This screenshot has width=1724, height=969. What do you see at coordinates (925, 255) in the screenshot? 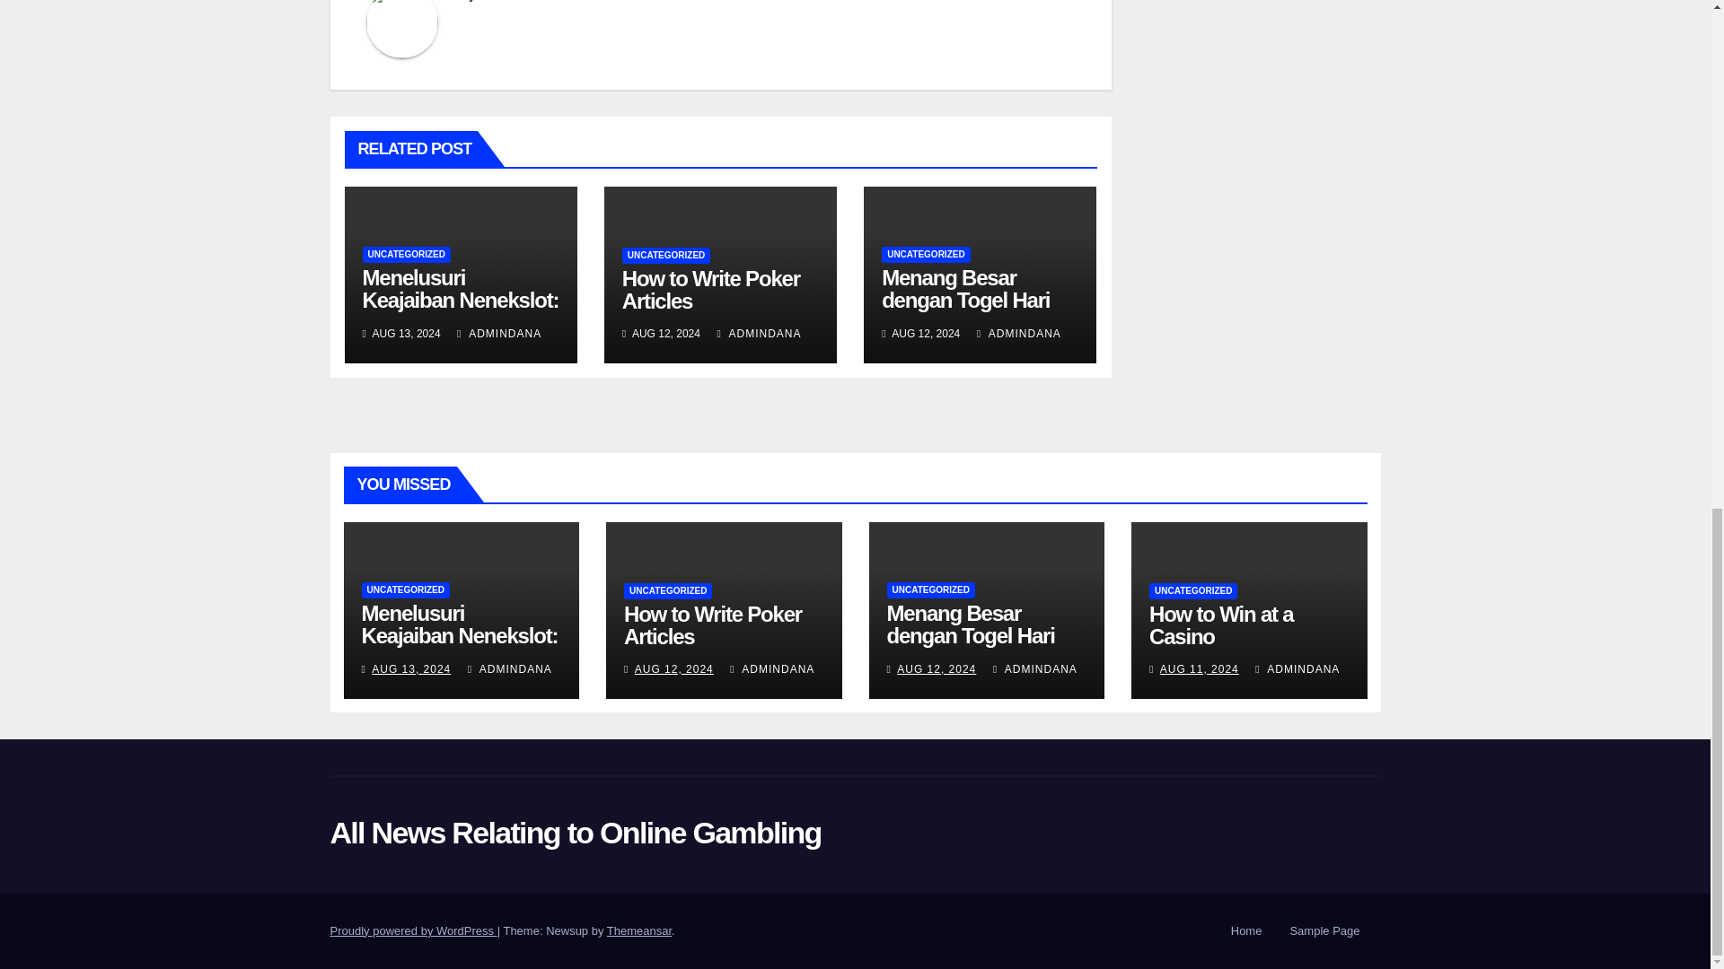
I see `UNCATEGORIZED` at bounding box center [925, 255].